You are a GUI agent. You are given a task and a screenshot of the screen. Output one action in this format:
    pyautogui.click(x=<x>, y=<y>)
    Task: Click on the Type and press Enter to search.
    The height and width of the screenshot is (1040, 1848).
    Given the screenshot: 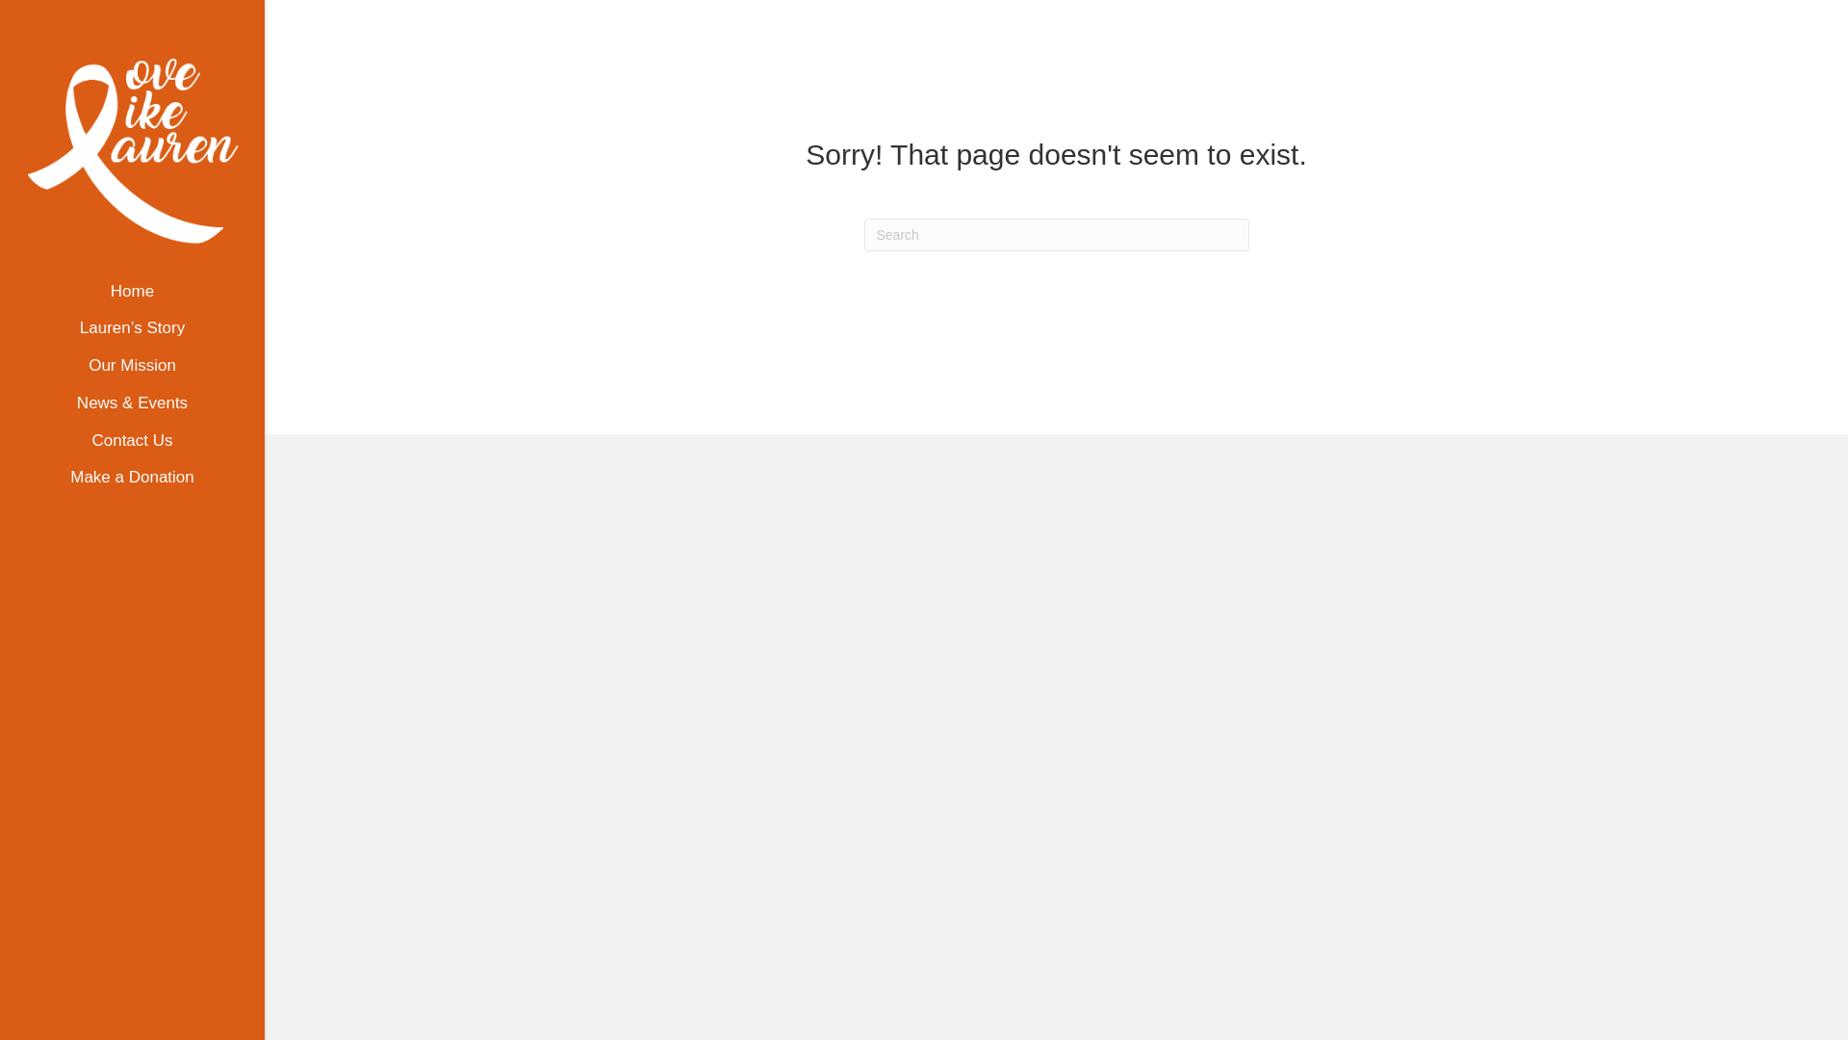 What is the action you would take?
    pyautogui.click(x=1057, y=235)
    